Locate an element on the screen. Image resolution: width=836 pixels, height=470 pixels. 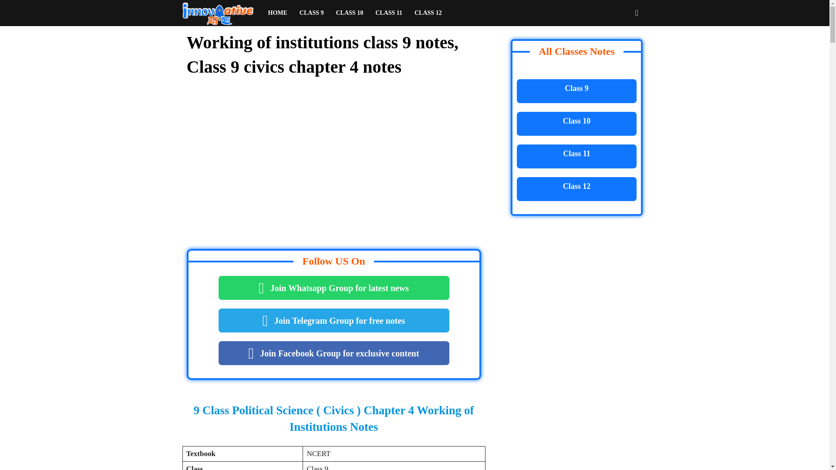
Class 9 is located at coordinates (576, 91).